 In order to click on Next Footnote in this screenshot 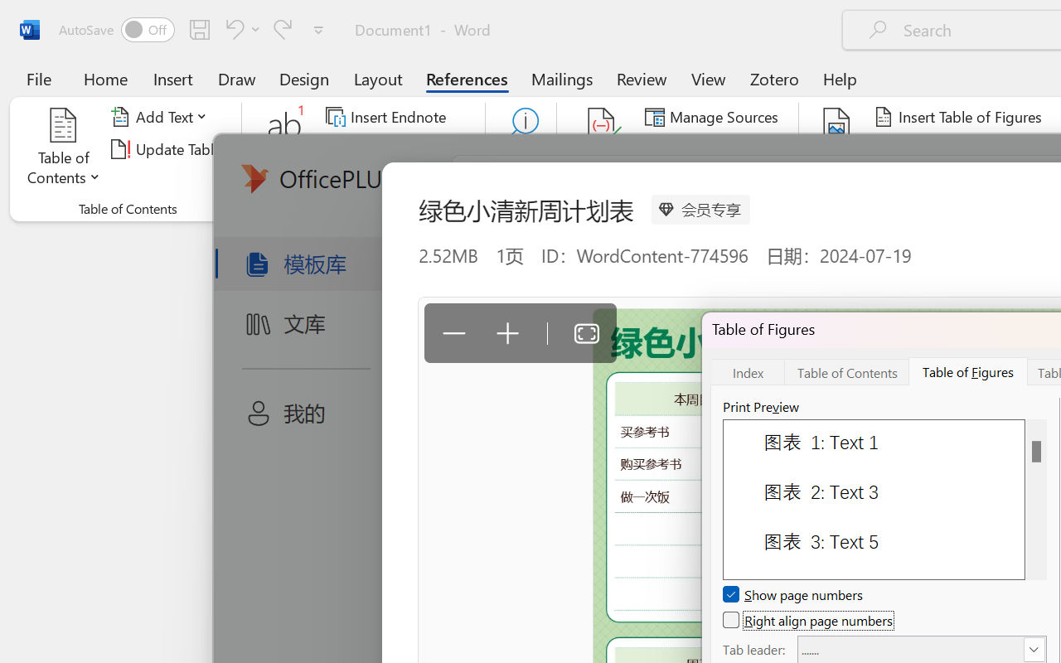, I will do `click(388, 149)`.